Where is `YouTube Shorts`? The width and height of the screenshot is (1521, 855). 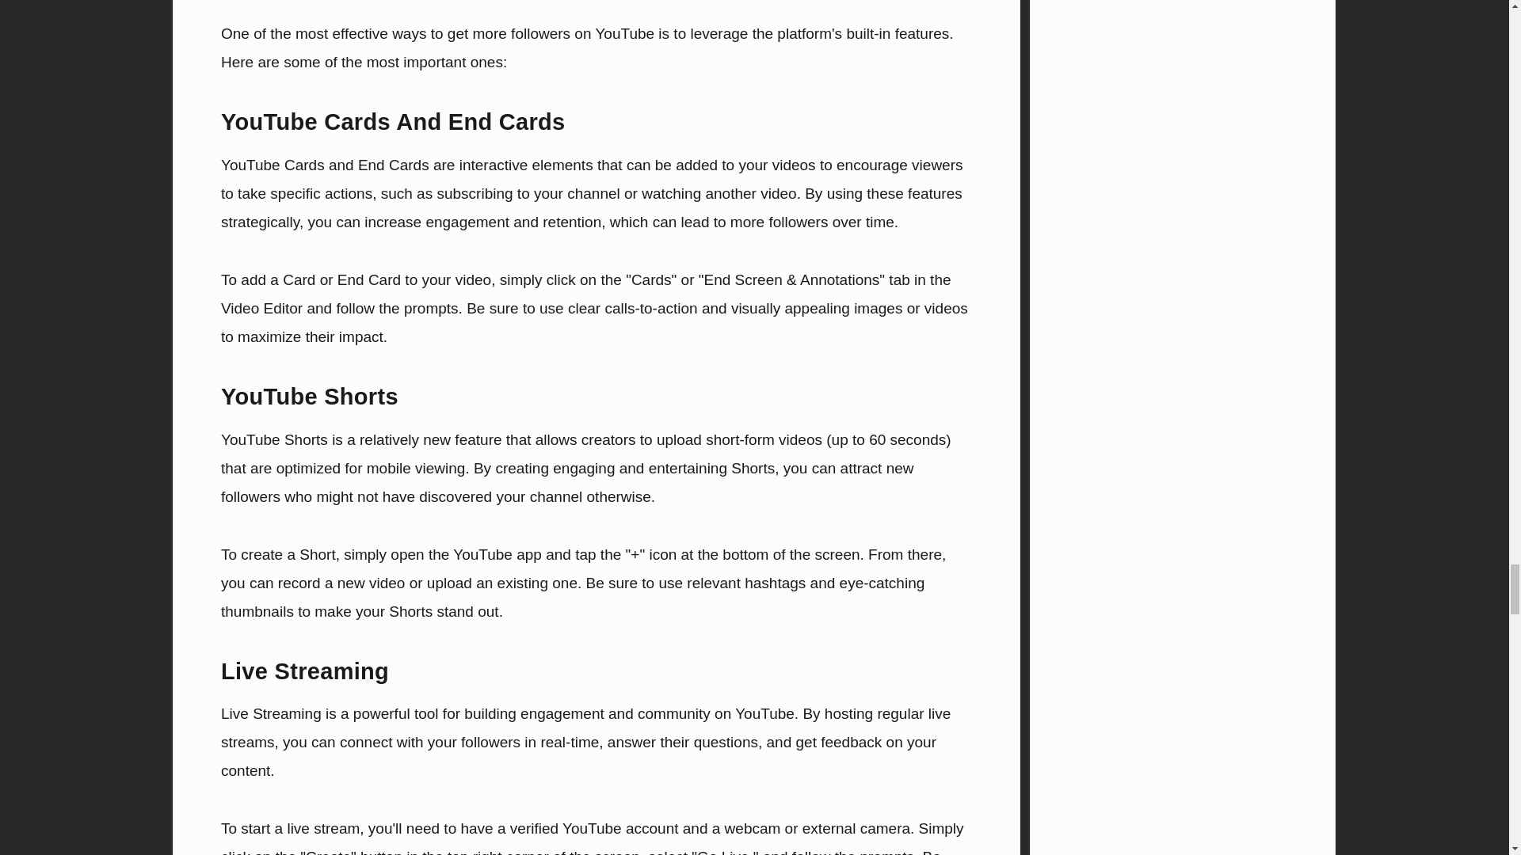
YouTube Shorts is located at coordinates (274, 439).